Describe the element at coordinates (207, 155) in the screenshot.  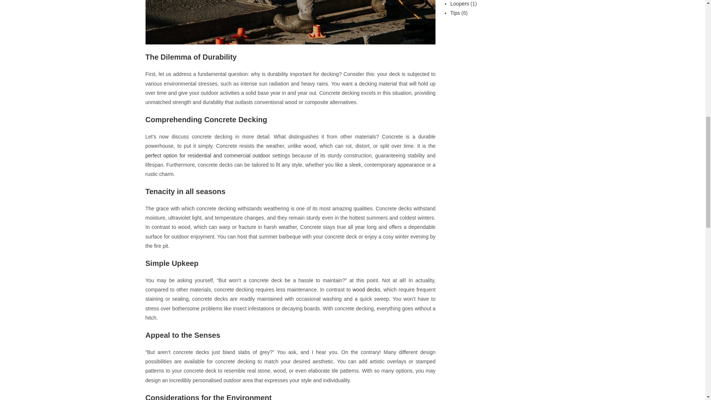
I see `perfect option for residential and commercial outdoor` at that location.